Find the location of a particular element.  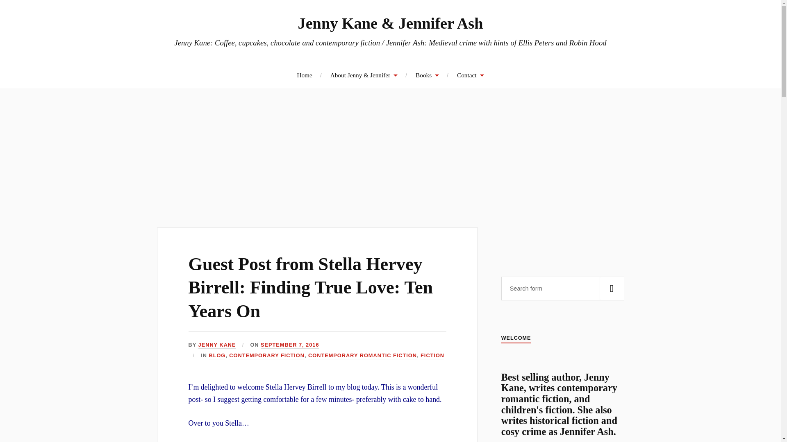

CONTEMPORARY ROMANTIC FICTION is located at coordinates (362, 356).